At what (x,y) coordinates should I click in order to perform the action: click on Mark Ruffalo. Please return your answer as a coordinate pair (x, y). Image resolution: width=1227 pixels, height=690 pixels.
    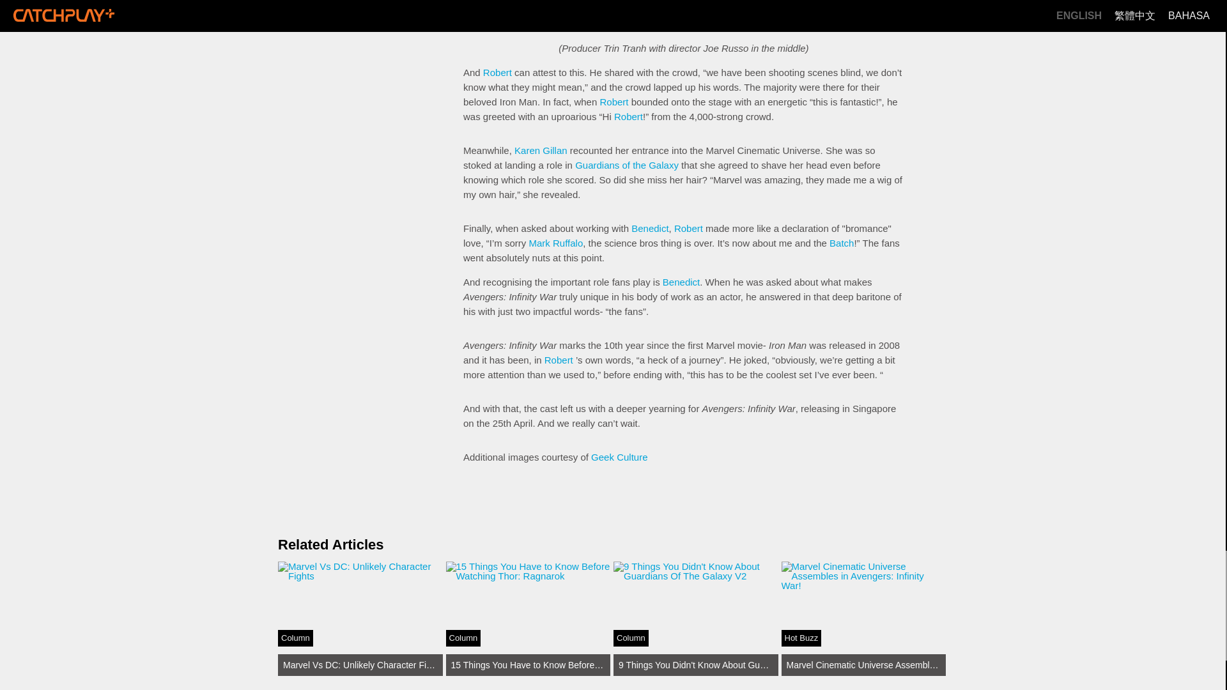
    Looking at the image, I should click on (556, 243).